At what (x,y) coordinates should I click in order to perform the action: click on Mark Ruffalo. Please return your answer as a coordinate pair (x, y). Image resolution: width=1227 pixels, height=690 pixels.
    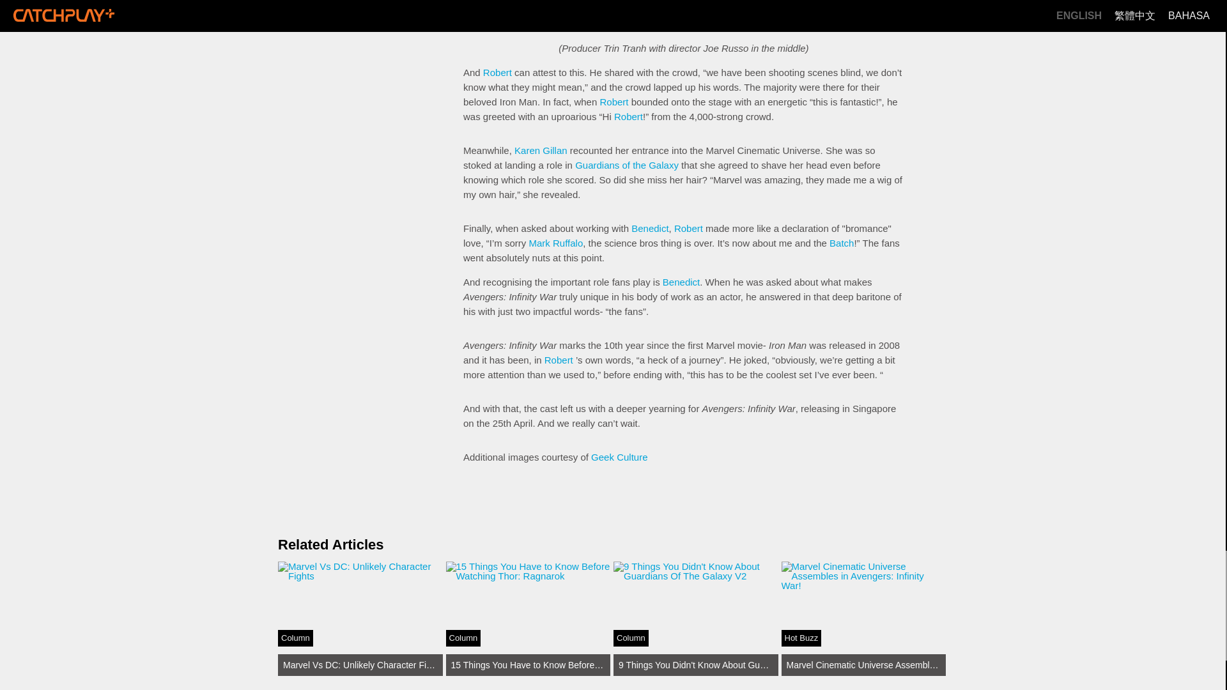
    Looking at the image, I should click on (556, 243).